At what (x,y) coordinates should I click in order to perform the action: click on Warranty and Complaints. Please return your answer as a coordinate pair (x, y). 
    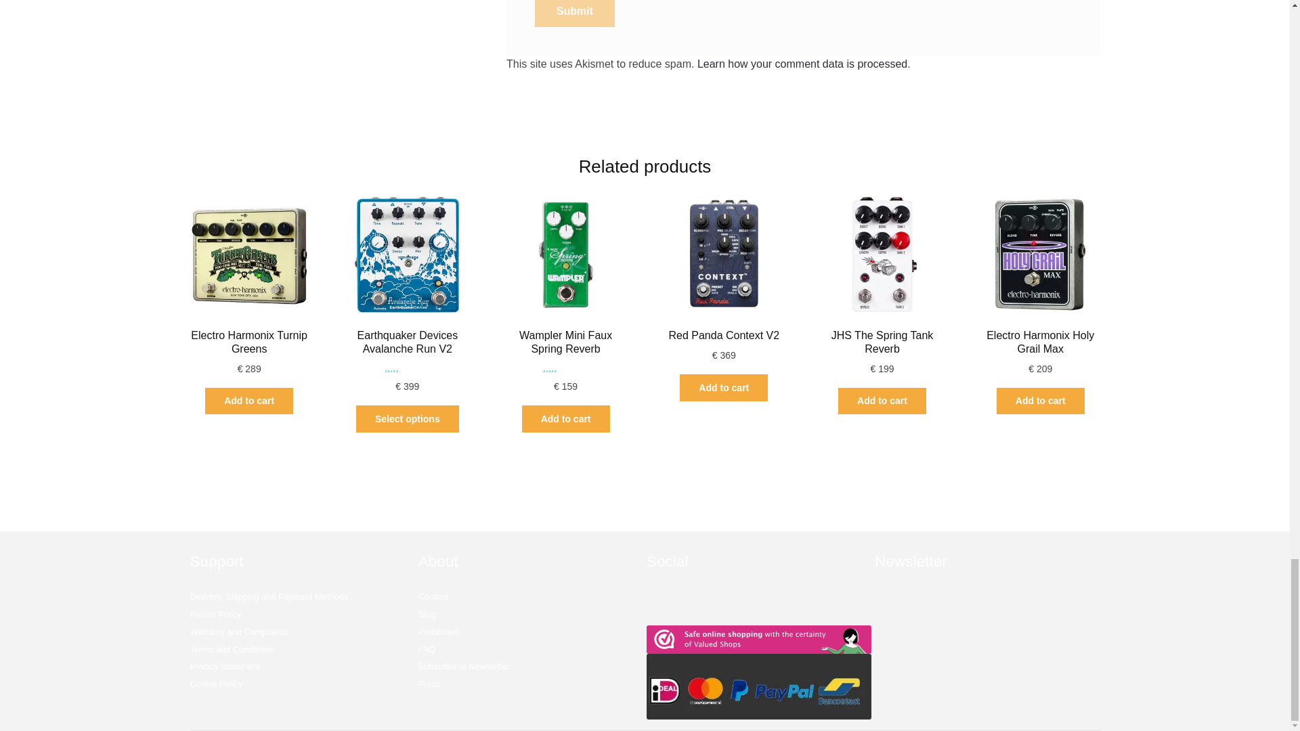
    Looking at the image, I should click on (238, 631).